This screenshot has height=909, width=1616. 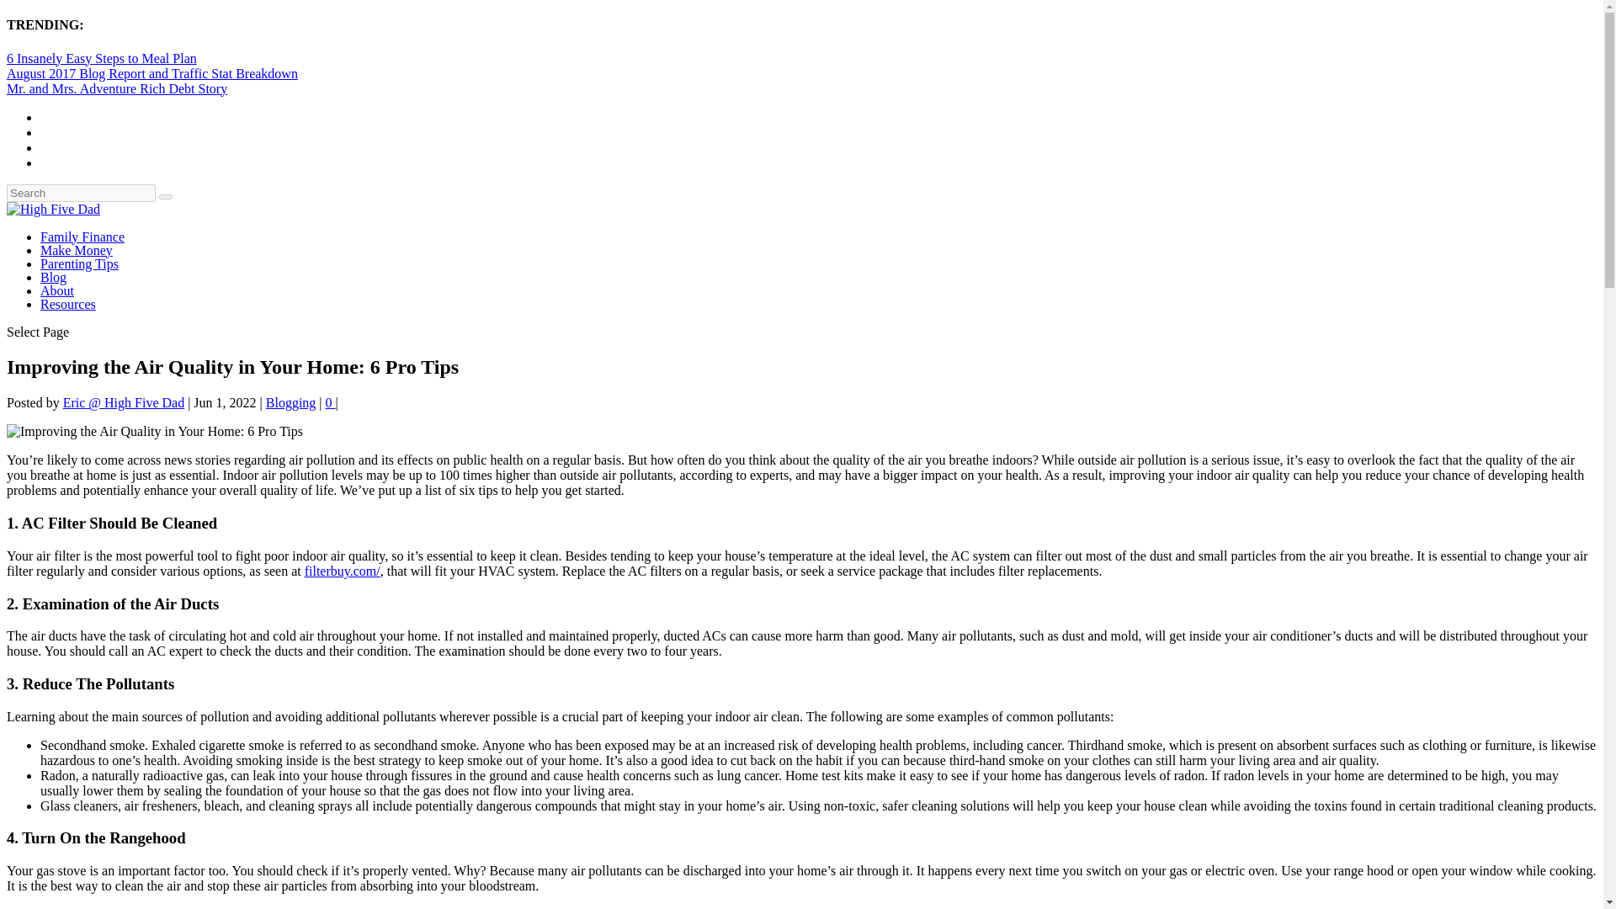 What do you see at coordinates (81, 193) in the screenshot?
I see `Search for:` at bounding box center [81, 193].